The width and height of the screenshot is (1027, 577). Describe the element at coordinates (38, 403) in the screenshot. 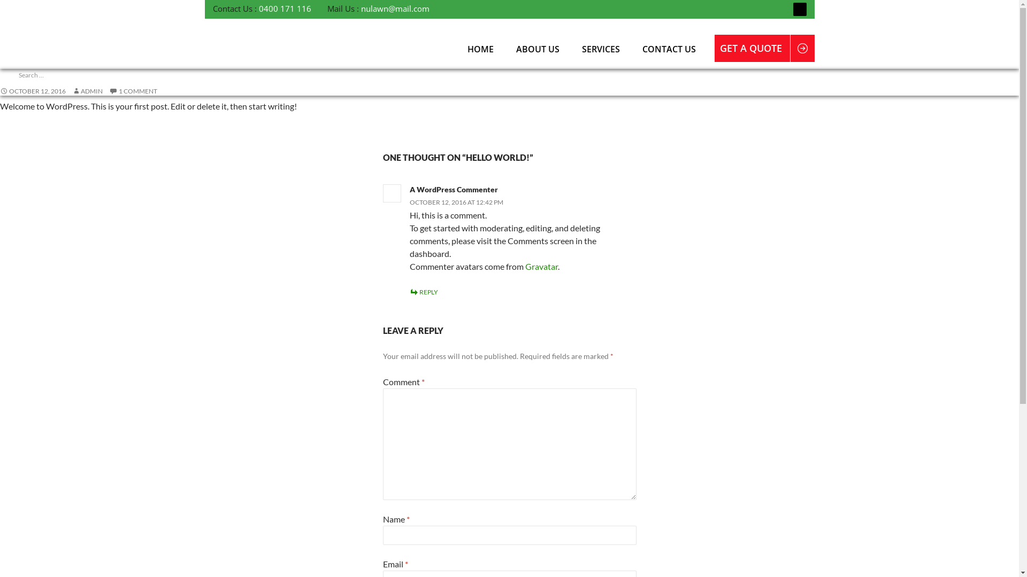

I see `Comments feed` at that location.